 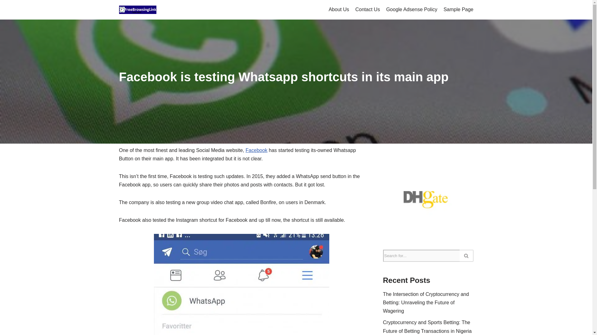 What do you see at coordinates (339, 10) in the screenshot?
I see `About Us` at bounding box center [339, 10].